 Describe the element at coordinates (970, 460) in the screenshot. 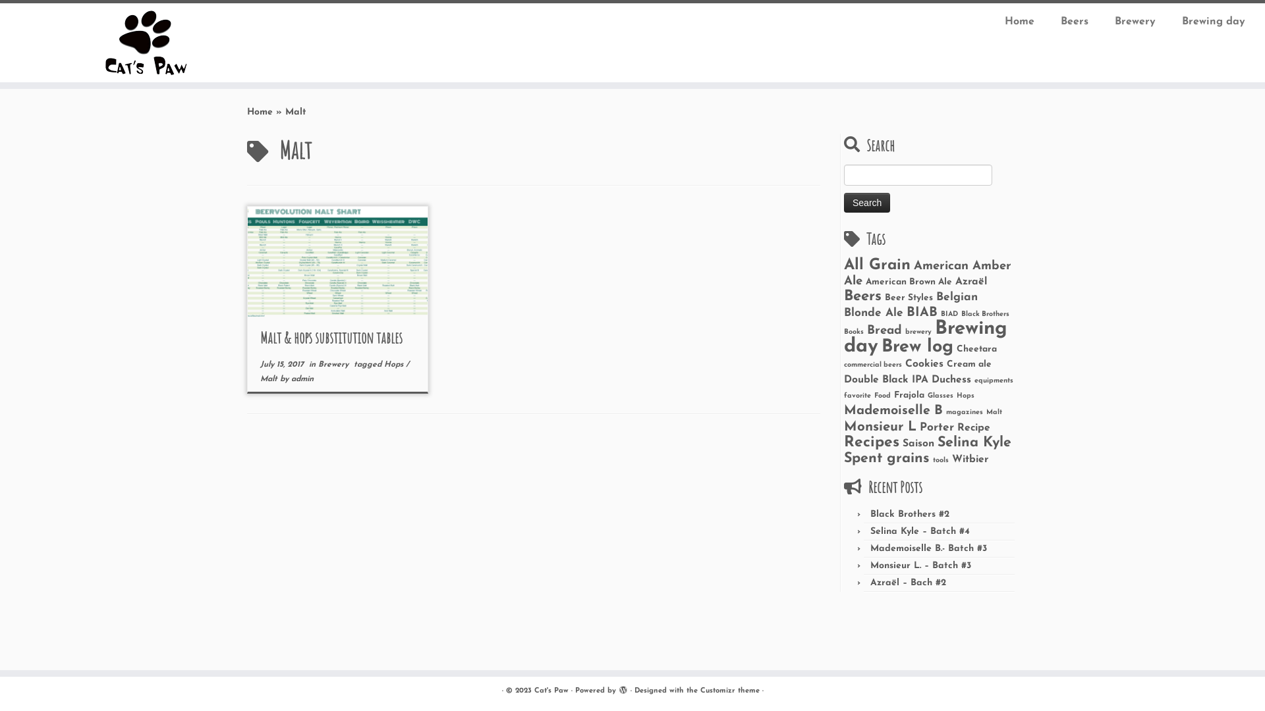

I see `Witbier` at that location.